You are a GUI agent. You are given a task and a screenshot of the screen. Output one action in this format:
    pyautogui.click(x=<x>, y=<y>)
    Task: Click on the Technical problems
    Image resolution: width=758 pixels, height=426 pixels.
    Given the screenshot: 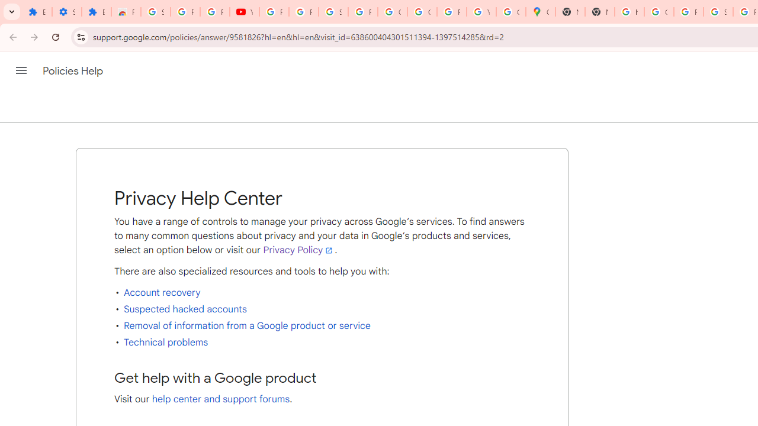 What is the action you would take?
    pyautogui.click(x=166, y=342)
    